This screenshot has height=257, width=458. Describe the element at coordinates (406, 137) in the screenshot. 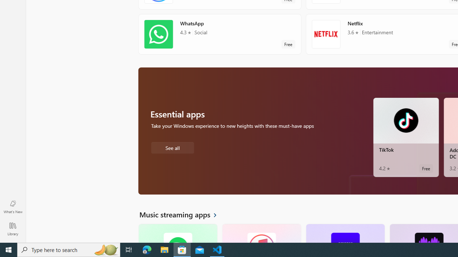

I see `TikTok. Average rating of 4.2 out of five stars. Free  ` at that location.